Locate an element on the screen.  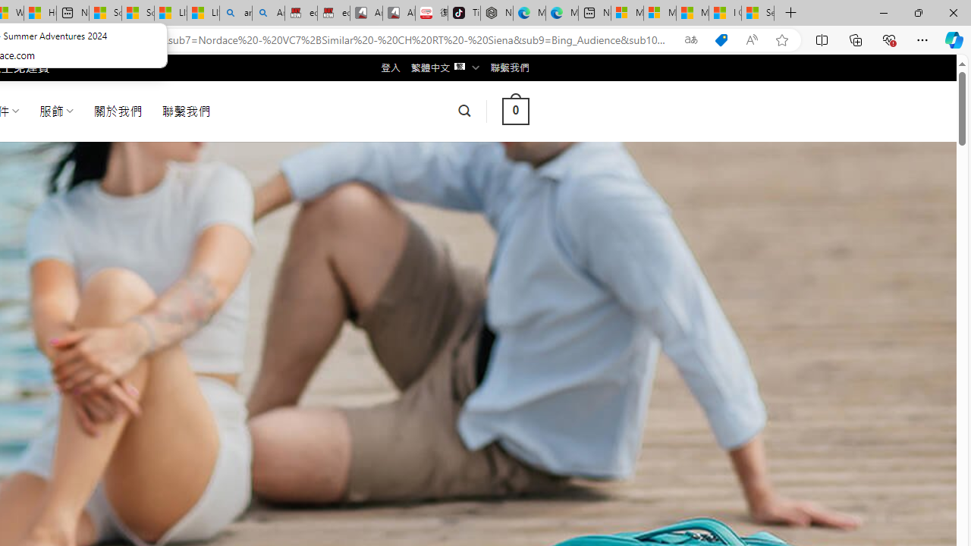
amazon - Search is located at coordinates (235, 14).